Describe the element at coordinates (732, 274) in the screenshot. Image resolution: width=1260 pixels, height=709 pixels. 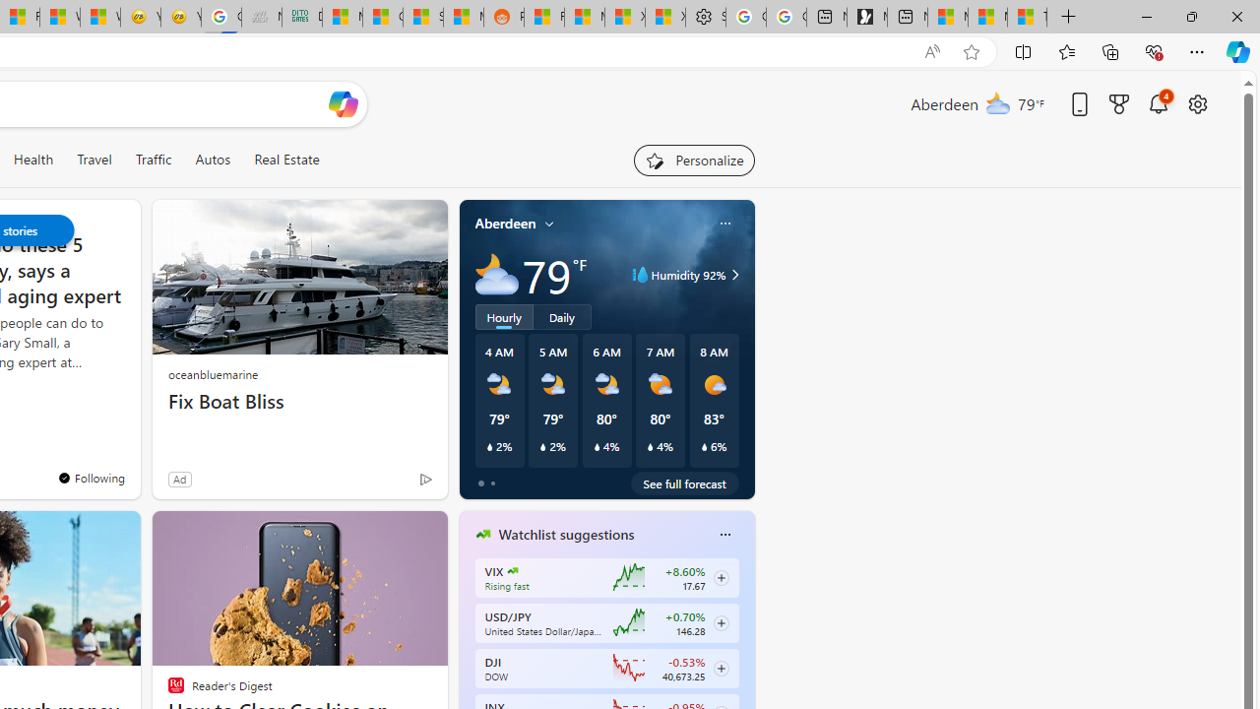
I see `Humidity 92%` at that location.